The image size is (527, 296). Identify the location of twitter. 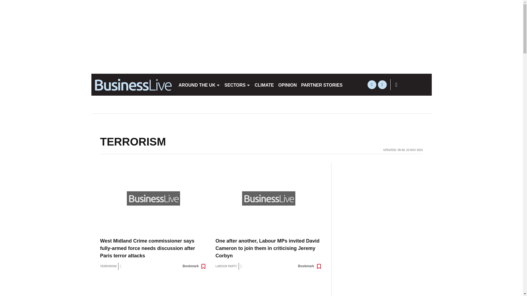
(372, 84).